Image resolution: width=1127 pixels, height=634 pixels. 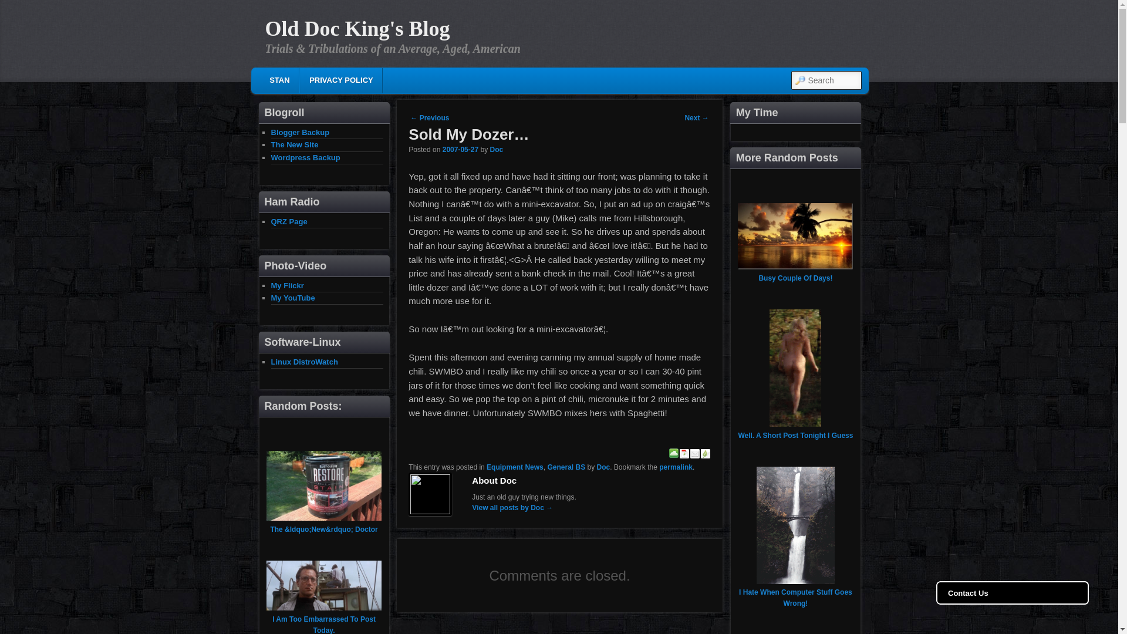 What do you see at coordinates (345, 82) in the screenshot?
I see `SKIP TO SECONDARY CONTENT` at bounding box center [345, 82].